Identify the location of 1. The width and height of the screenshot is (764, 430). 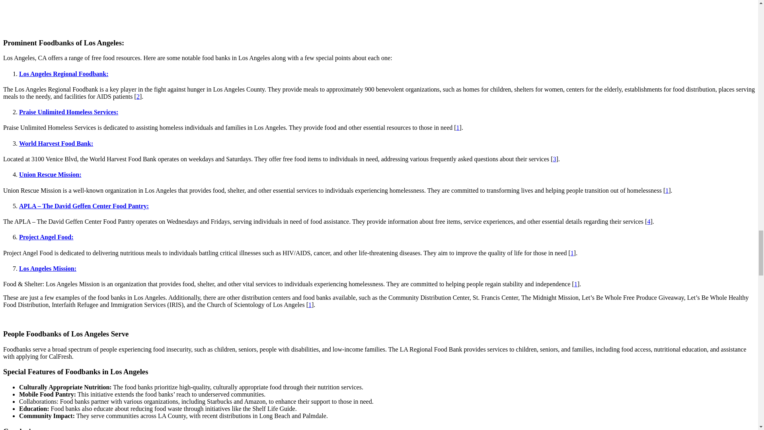
(667, 190).